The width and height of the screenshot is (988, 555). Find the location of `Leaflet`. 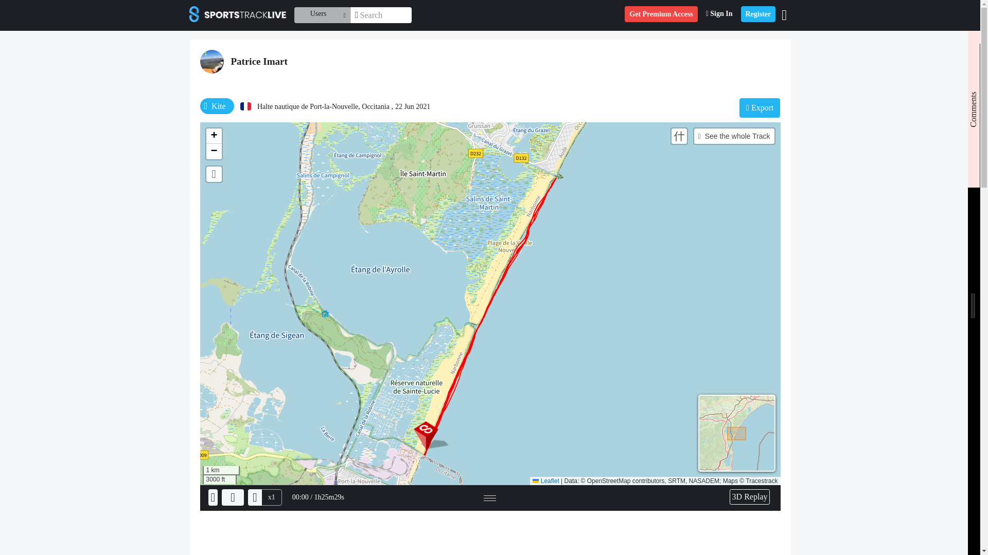

Leaflet is located at coordinates (545, 480).